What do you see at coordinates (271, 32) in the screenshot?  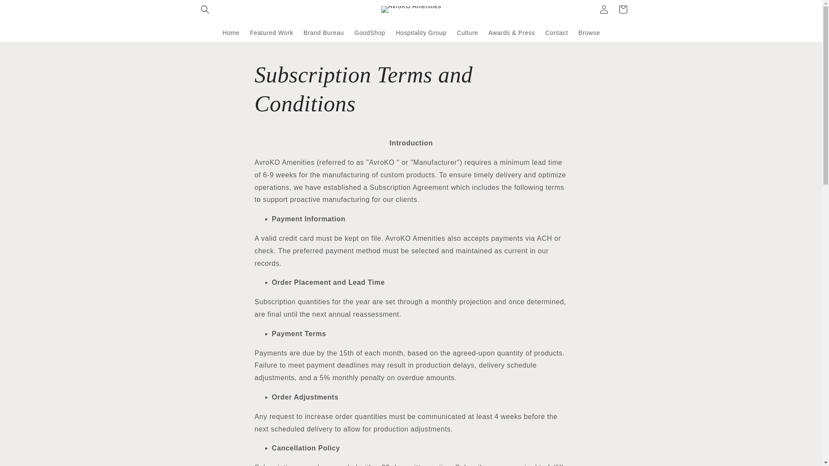 I see `Featured Work` at bounding box center [271, 32].